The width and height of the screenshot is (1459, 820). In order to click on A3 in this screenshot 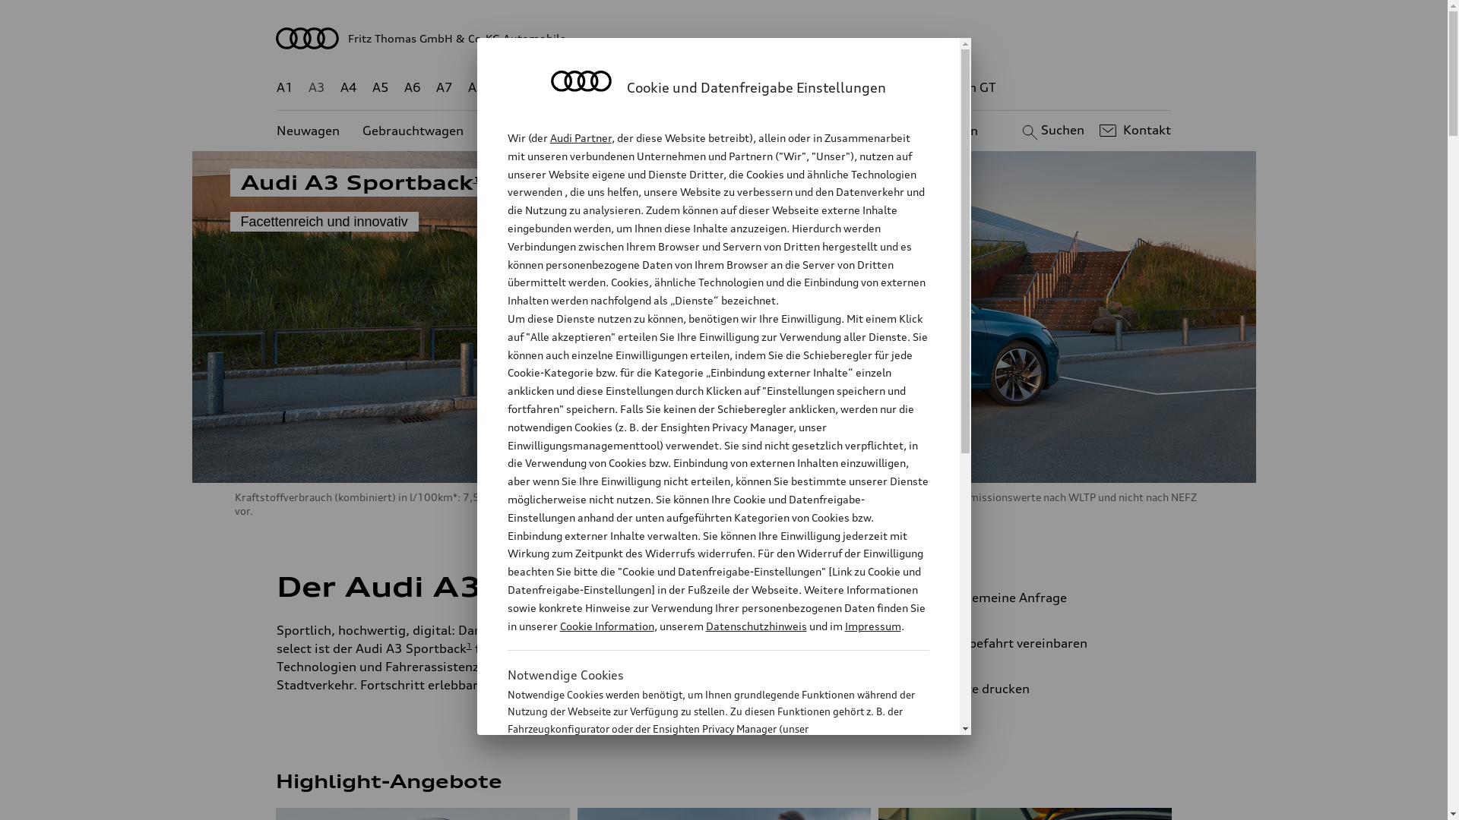, I will do `click(317, 88)`.